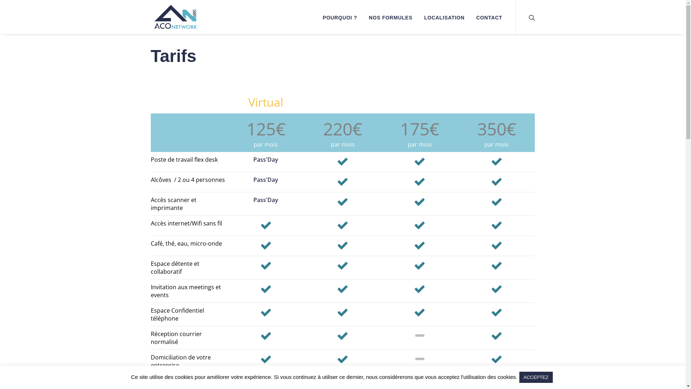 The width and height of the screenshot is (691, 389). I want to click on NOS FORMULES, so click(391, 17).